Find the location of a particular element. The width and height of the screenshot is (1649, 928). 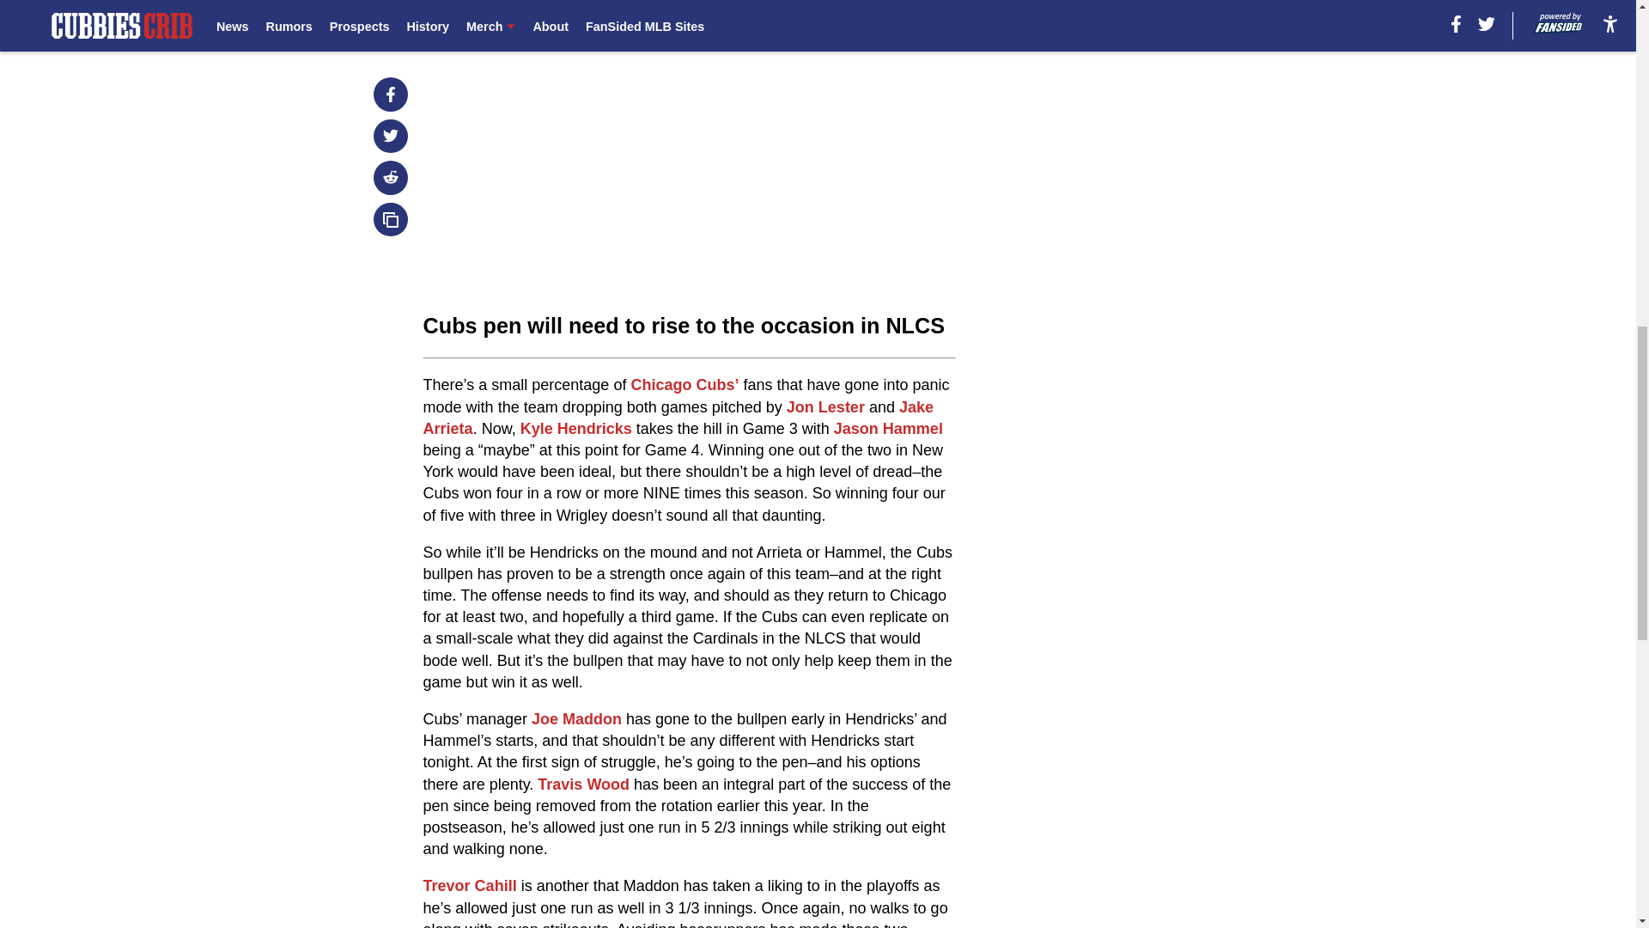

Trevor Cahill is located at coordinates (471, 885).